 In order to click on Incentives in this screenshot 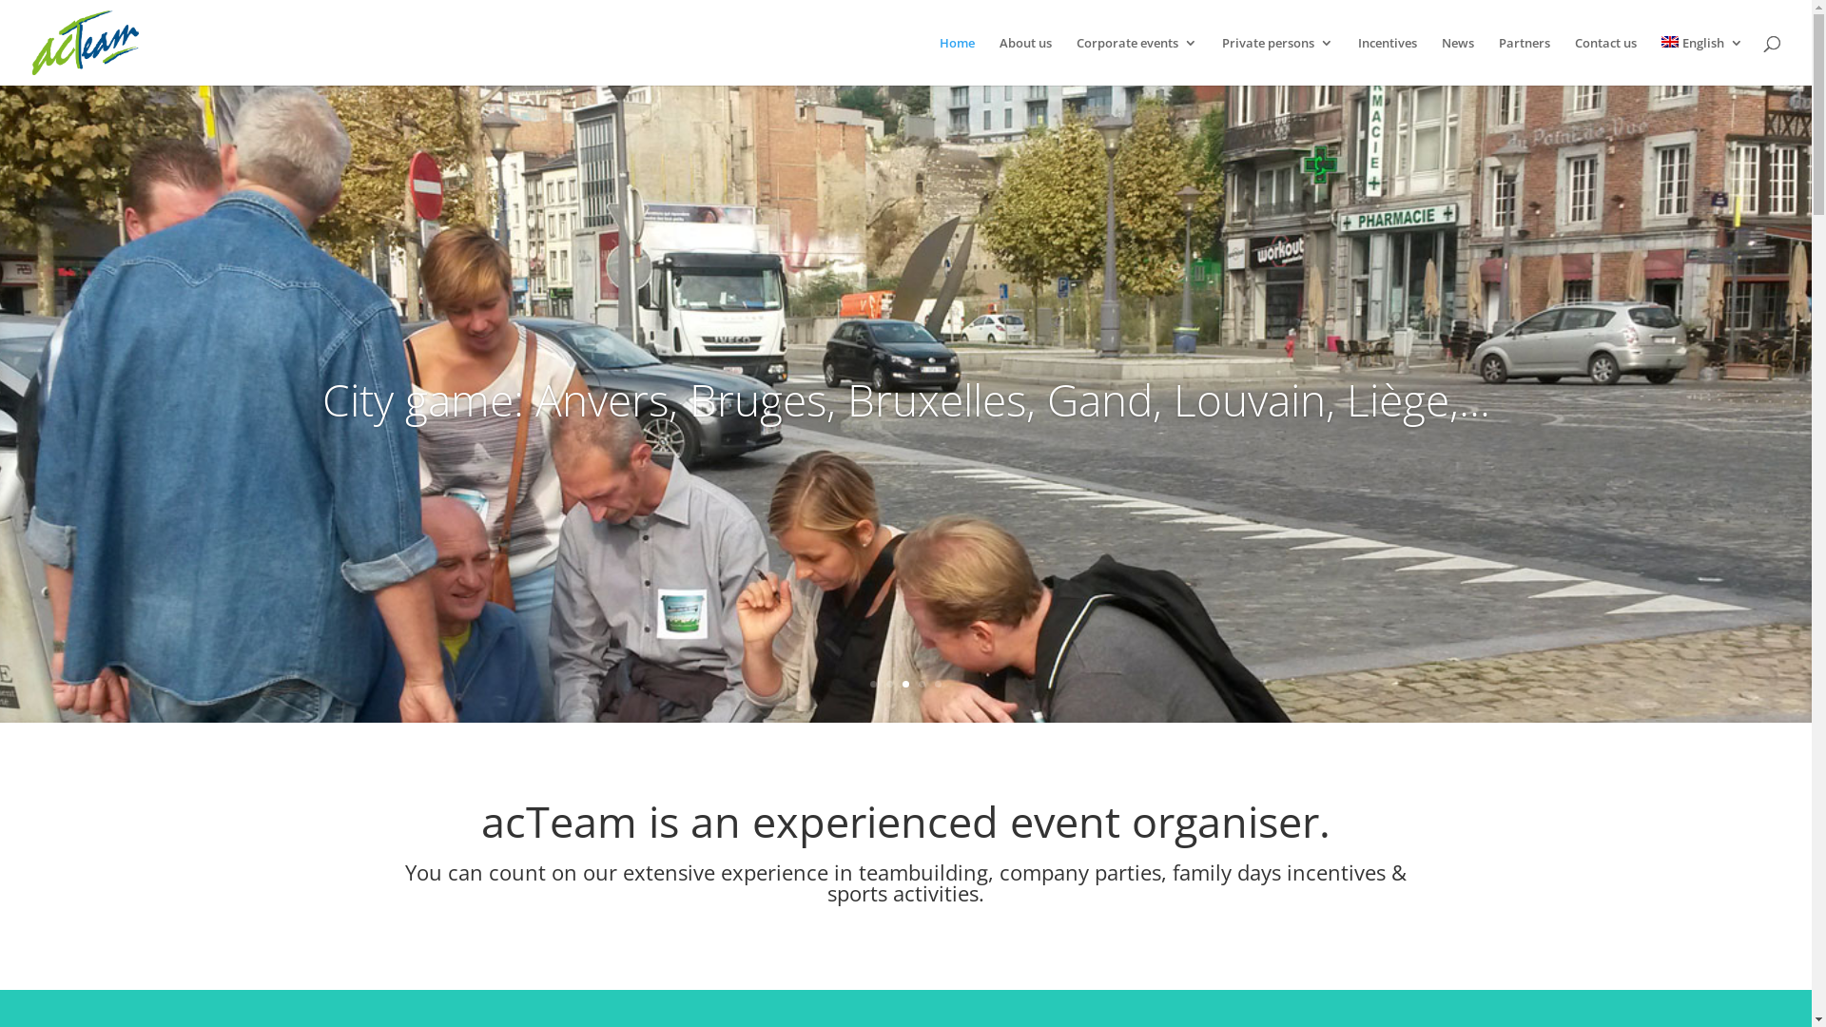, I will do `click(1388, 61)`.